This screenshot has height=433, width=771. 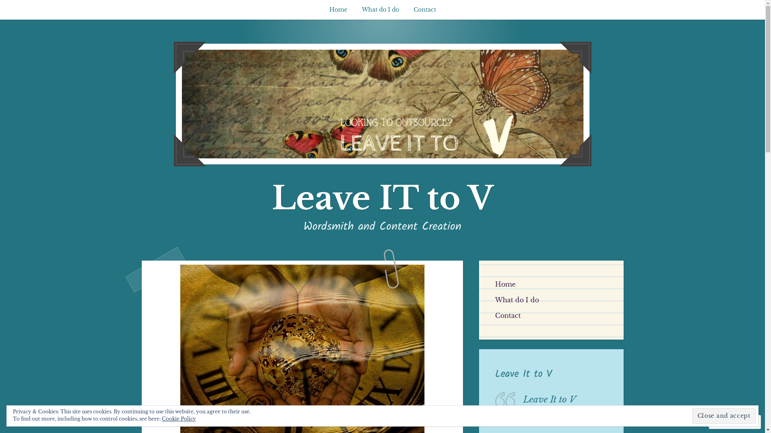 What do you see at coordinates (380, 10) in the screenshot?
I see `What do I do` at bounding box center [380, 10].